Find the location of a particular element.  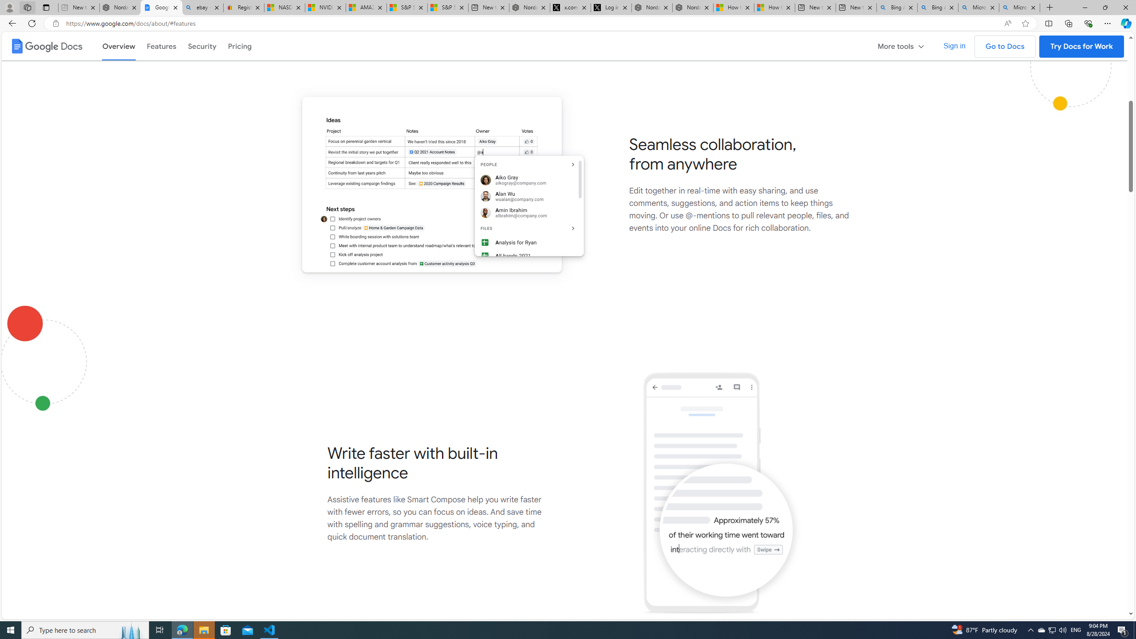

Bing AI - Search is located at coordinates (938, 8).